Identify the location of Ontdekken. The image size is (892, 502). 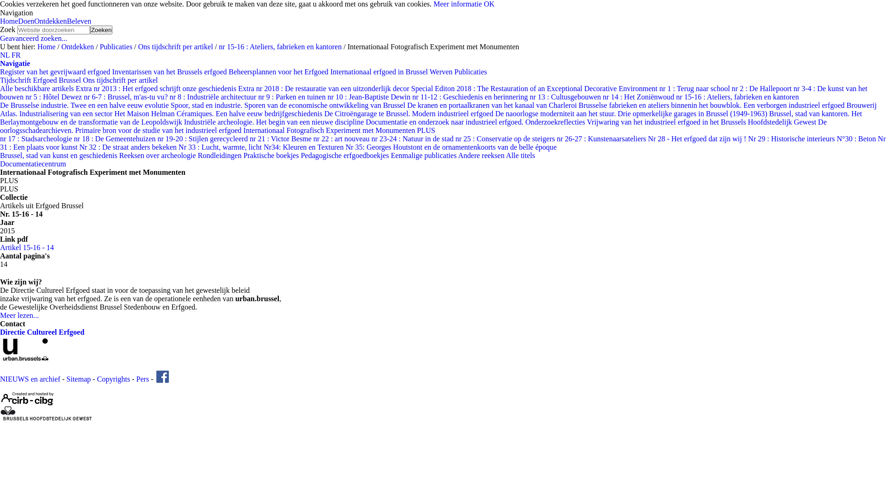
(78, 46).